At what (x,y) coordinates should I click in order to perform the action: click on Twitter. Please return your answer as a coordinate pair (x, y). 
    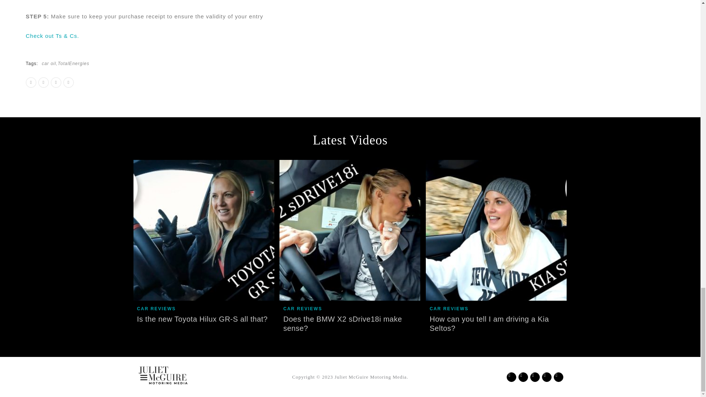
    Looking at the image, I should click on (190, 58).